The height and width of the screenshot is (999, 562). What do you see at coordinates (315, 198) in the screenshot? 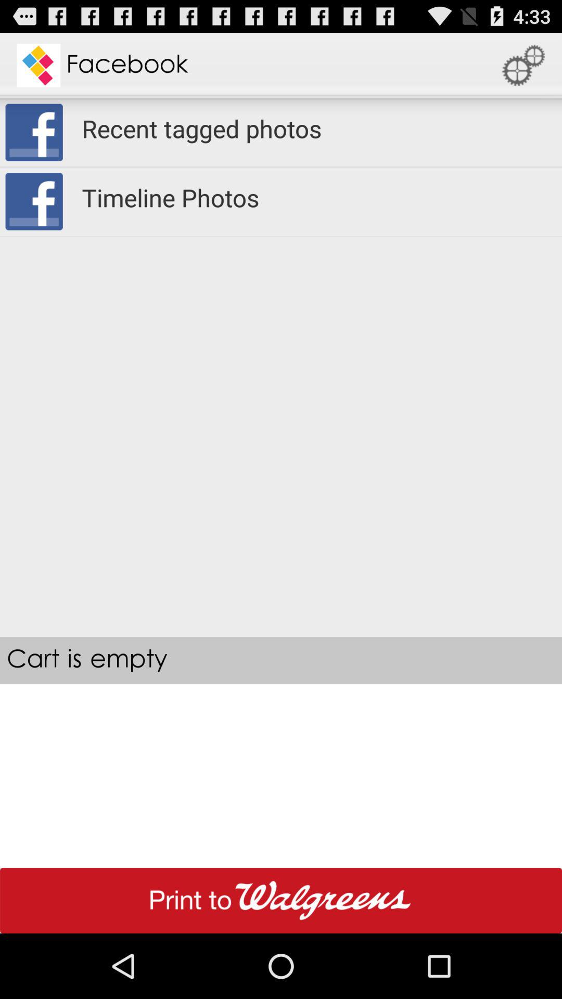
I see `swipe until the timeline photos item` at bounding box center [315, 198].